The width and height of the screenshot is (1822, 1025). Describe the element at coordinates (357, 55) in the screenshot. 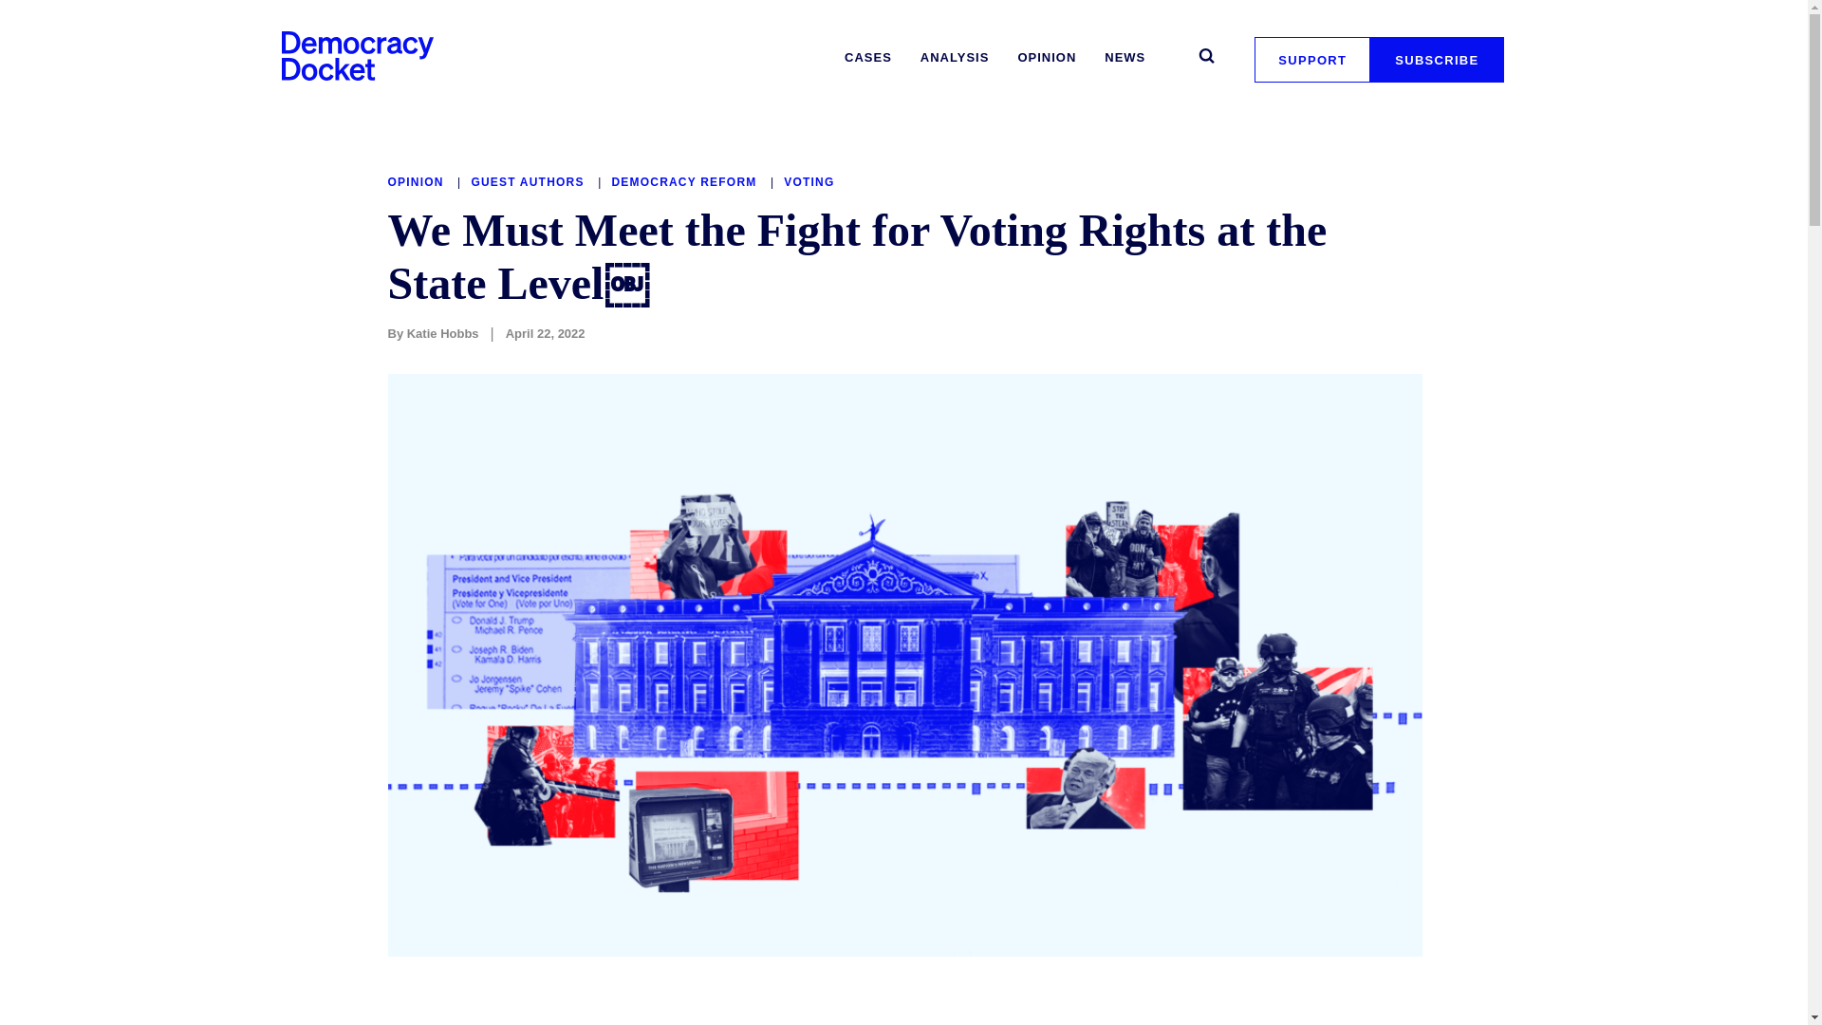

I see `Democracy Docket` at that location.